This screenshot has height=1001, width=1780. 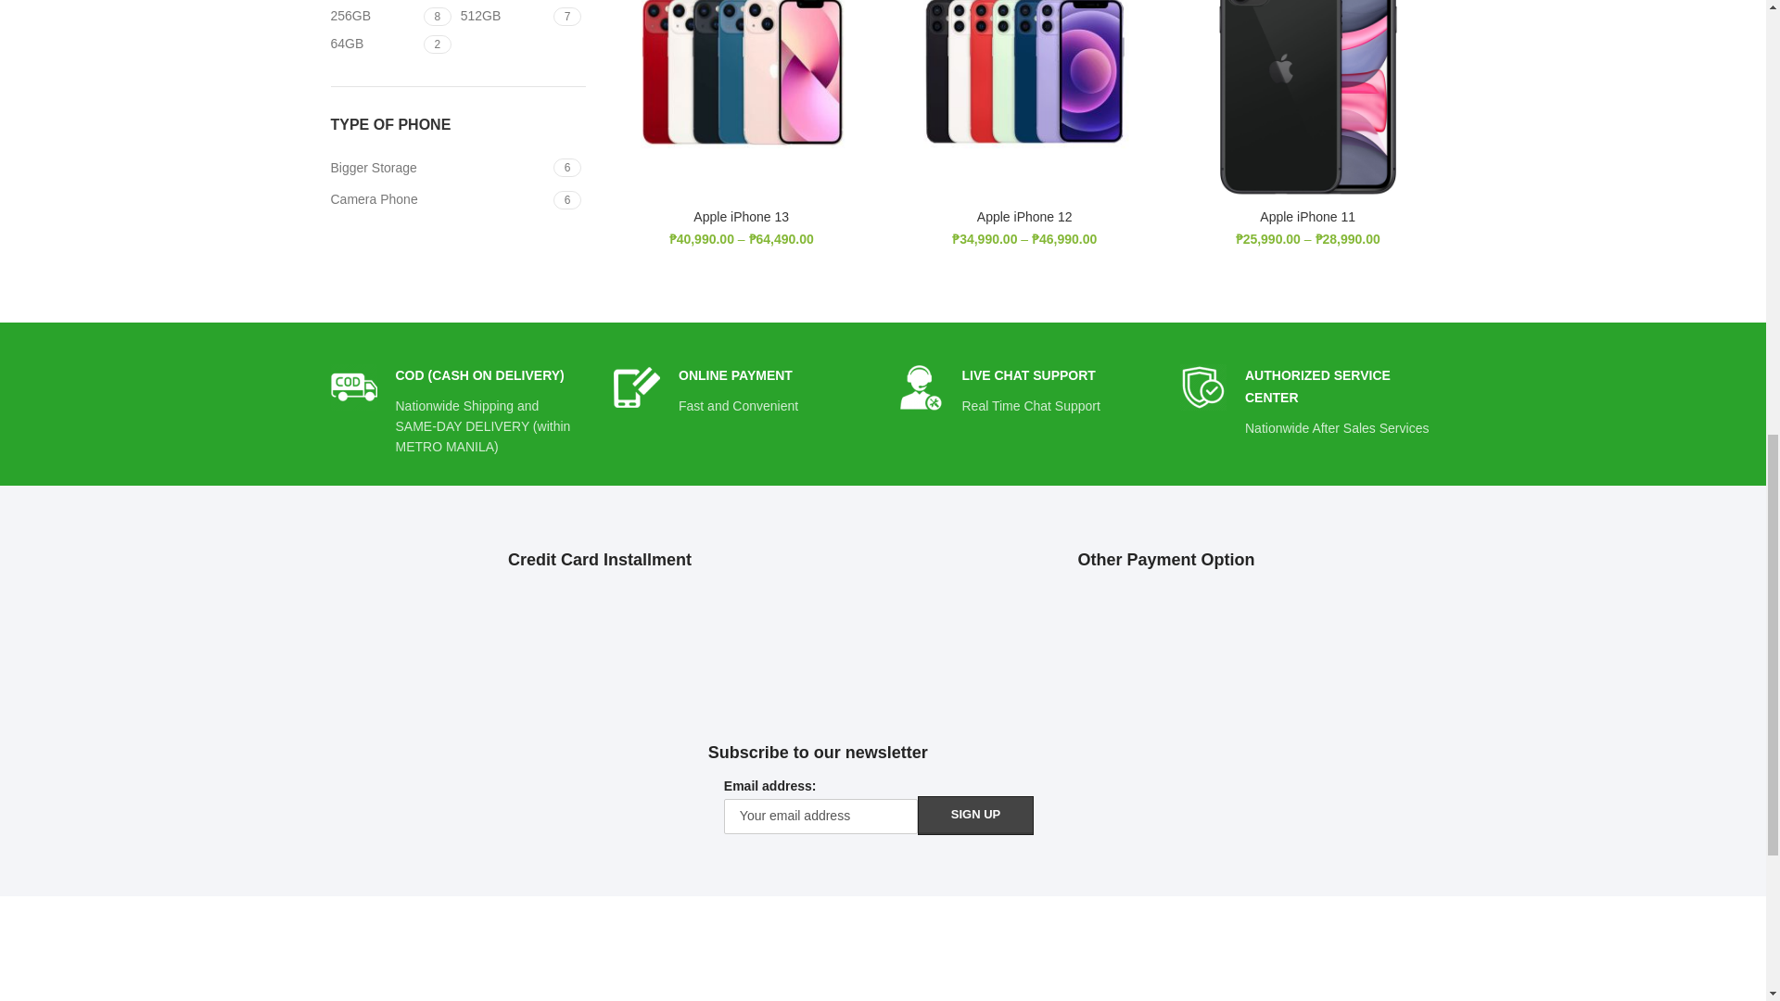 What do you see at coordinates (352, 387) in the screenshot?
I see `cod-icon` at bounding box center [352, 387].